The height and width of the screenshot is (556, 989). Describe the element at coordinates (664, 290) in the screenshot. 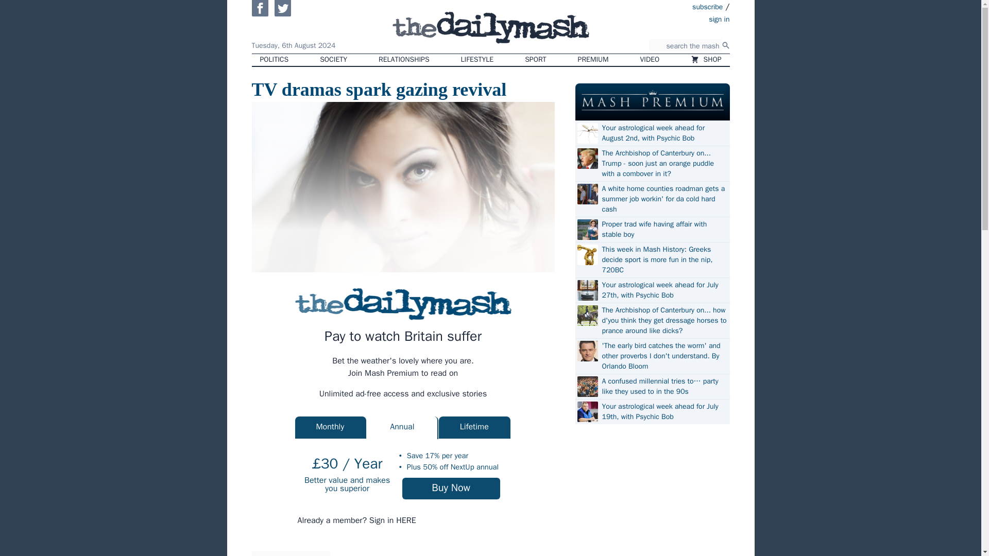

I see `Your astrological week ahead for July 27th, with Psychic Bob` at that location.